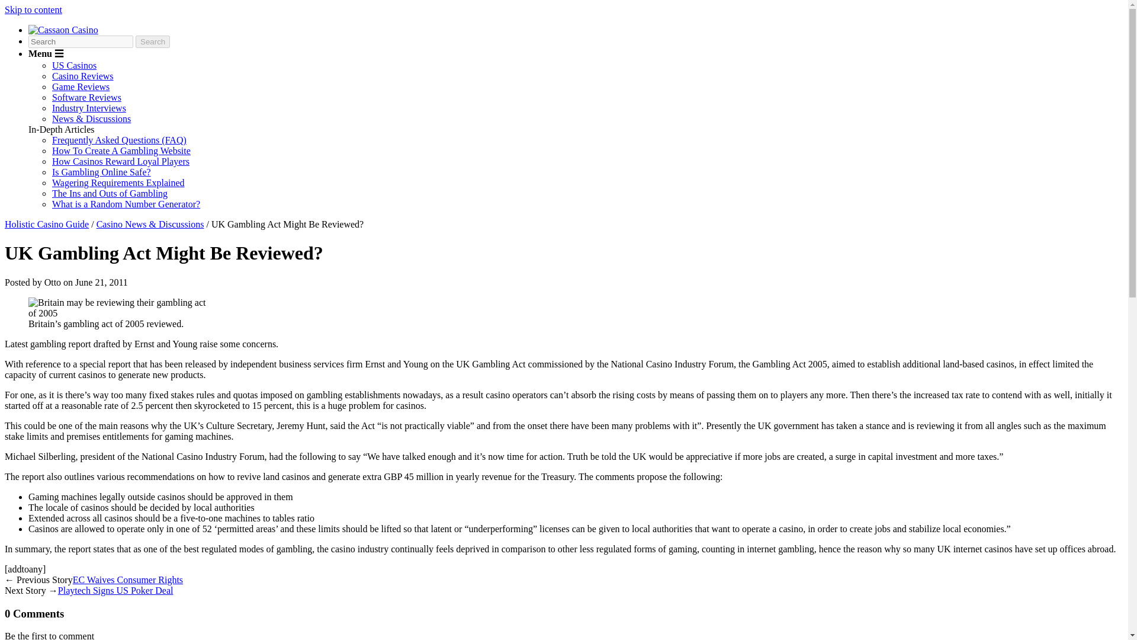 This screenshot has width=1137, height=640. What do you see at coordinates (128, 580) in the screenshot?
I see `EC Waives Consumer Rights` at bounding box center [128, 580].